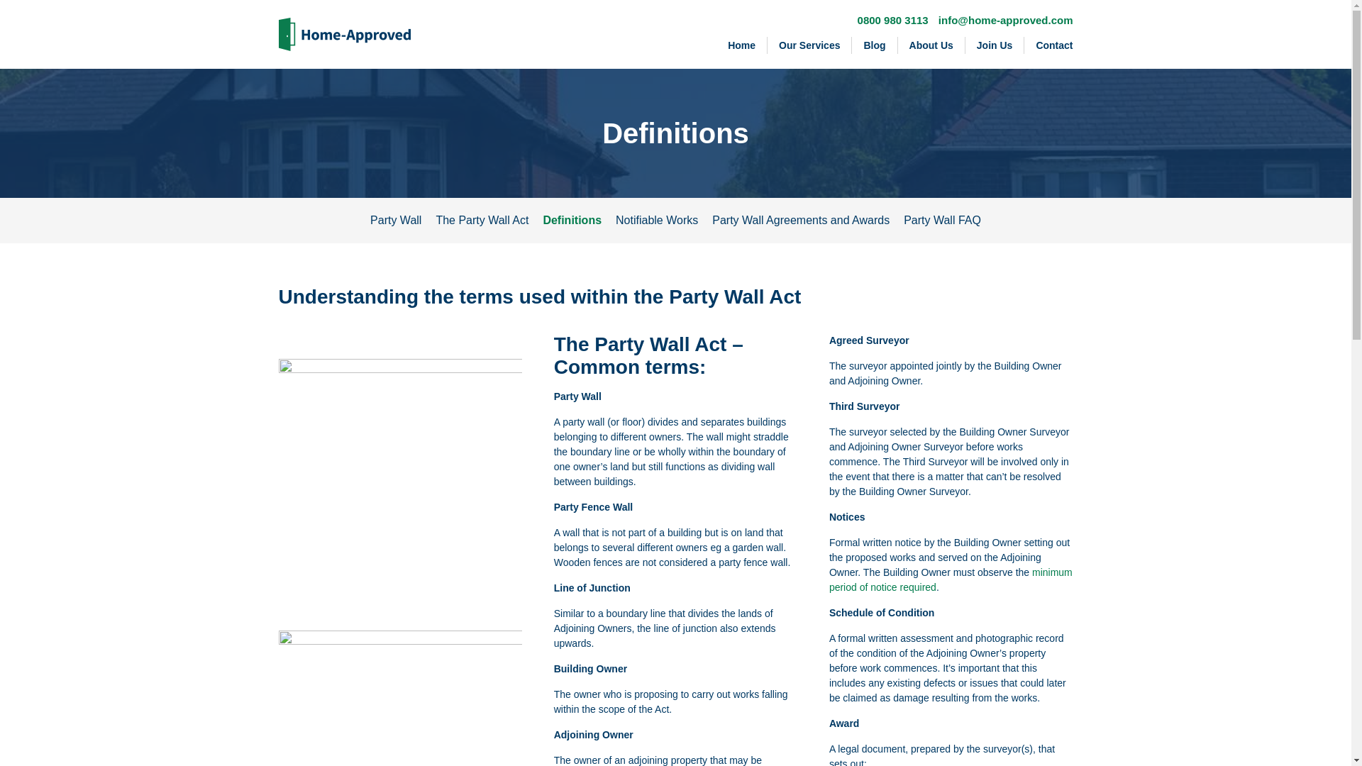  What do you see at coordinates (810, 45) in the screenshot?
I see `Our Services` at bounding box center [810, 45].